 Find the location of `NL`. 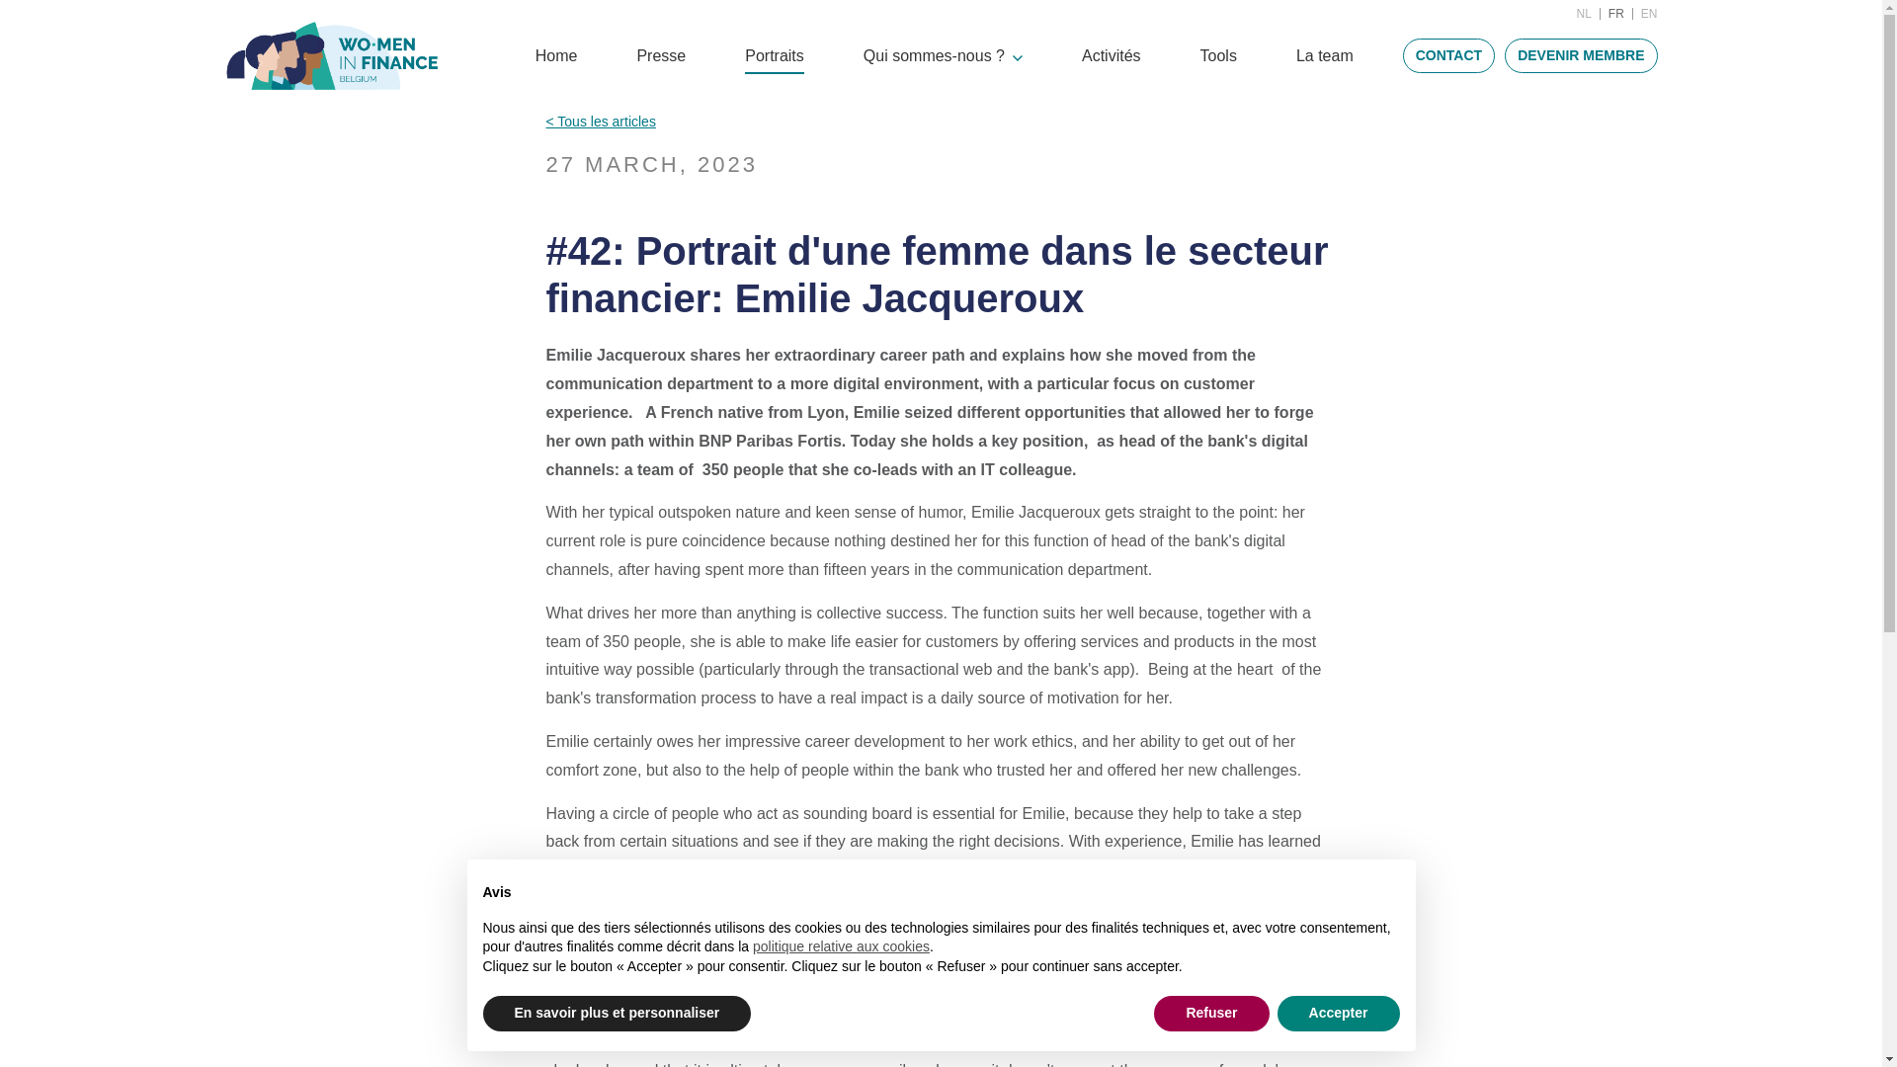

NL is located at coordinates (1583, 13).